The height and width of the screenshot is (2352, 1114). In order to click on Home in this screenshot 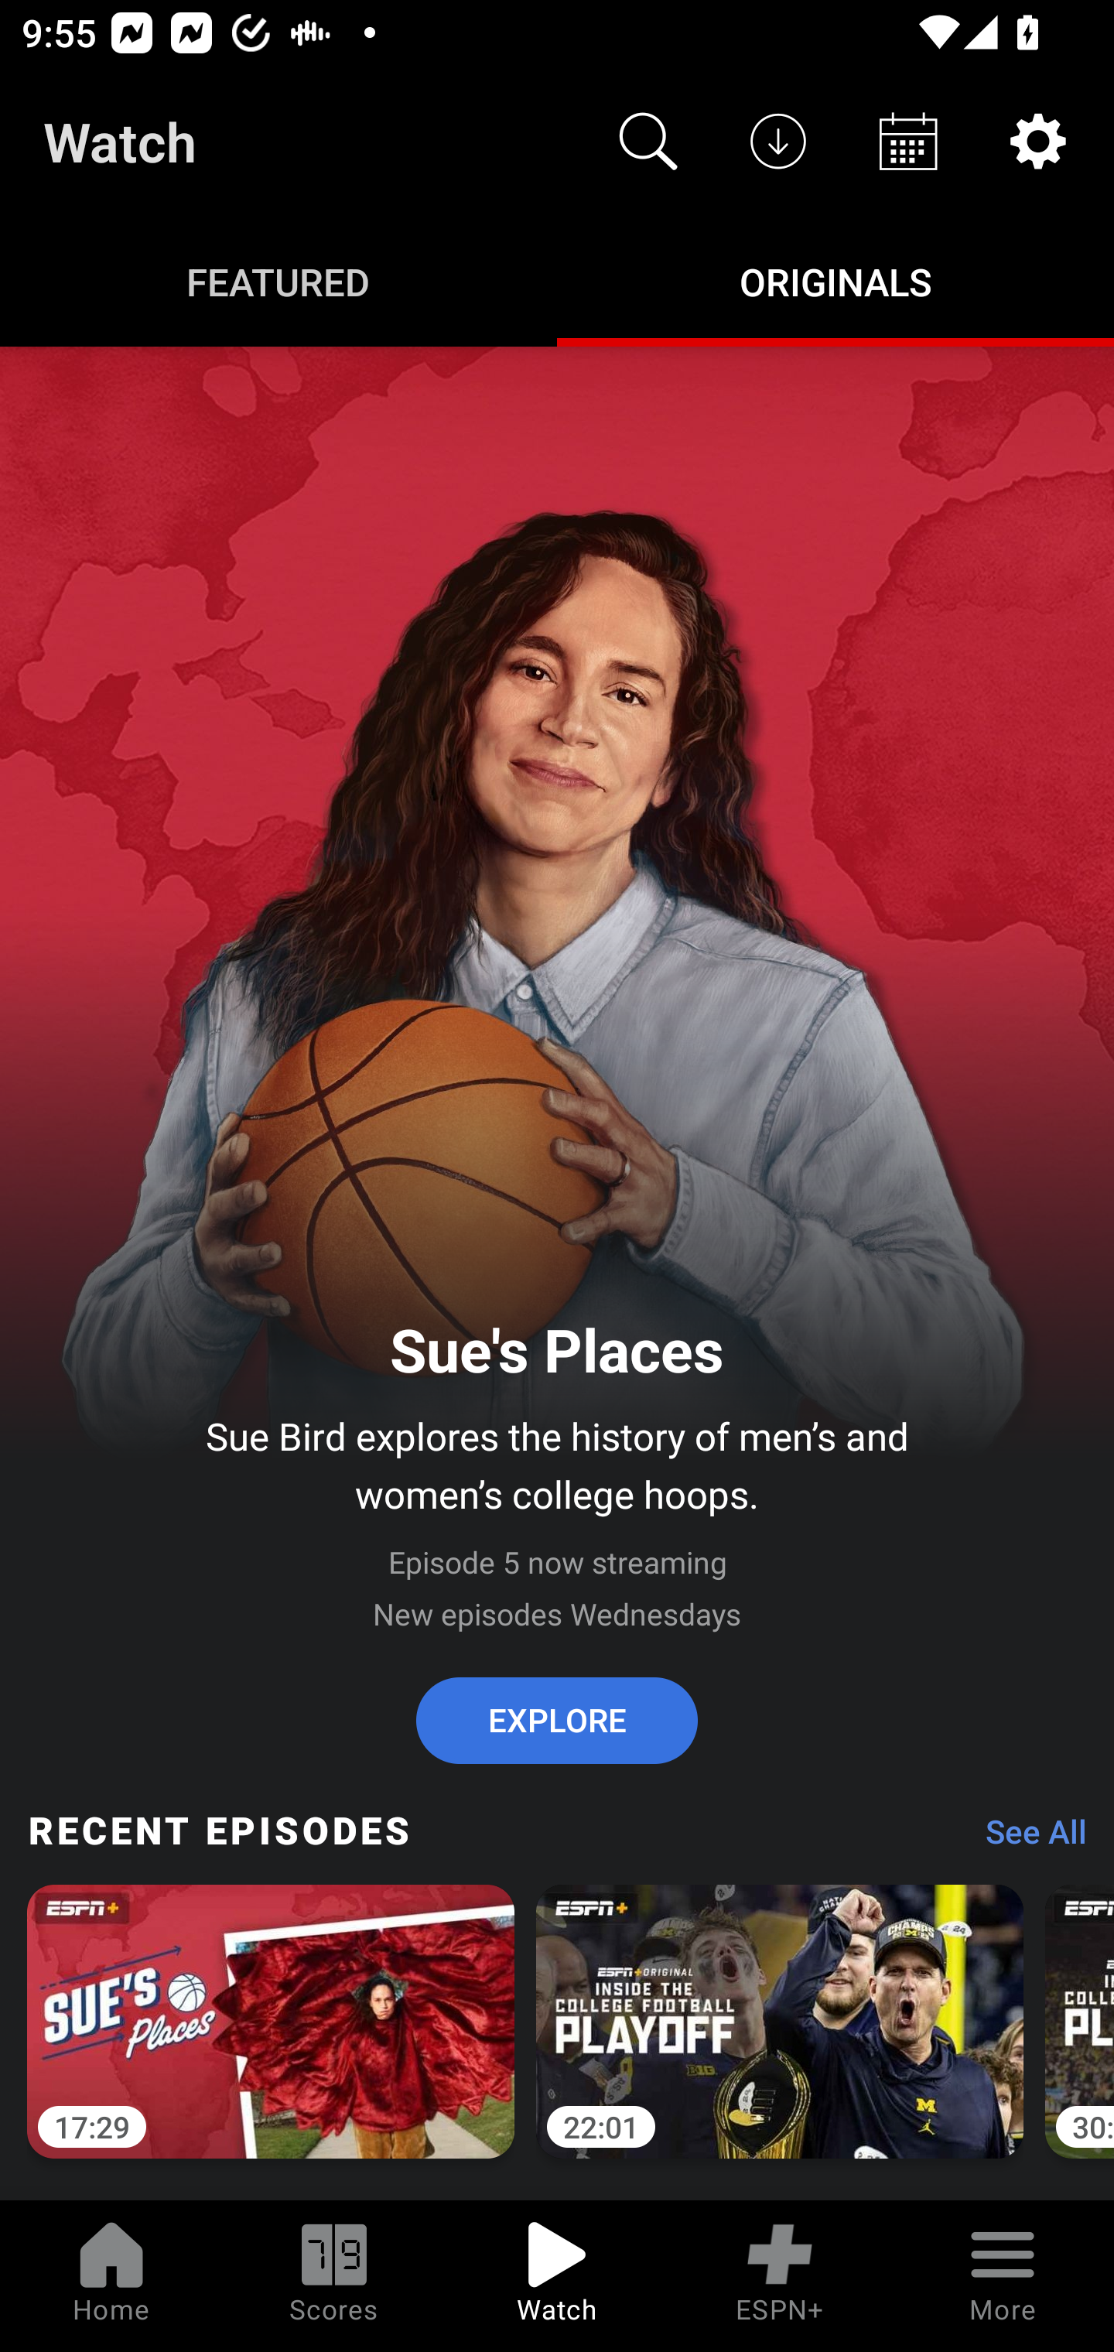, I will do `click(111, 2276)`.